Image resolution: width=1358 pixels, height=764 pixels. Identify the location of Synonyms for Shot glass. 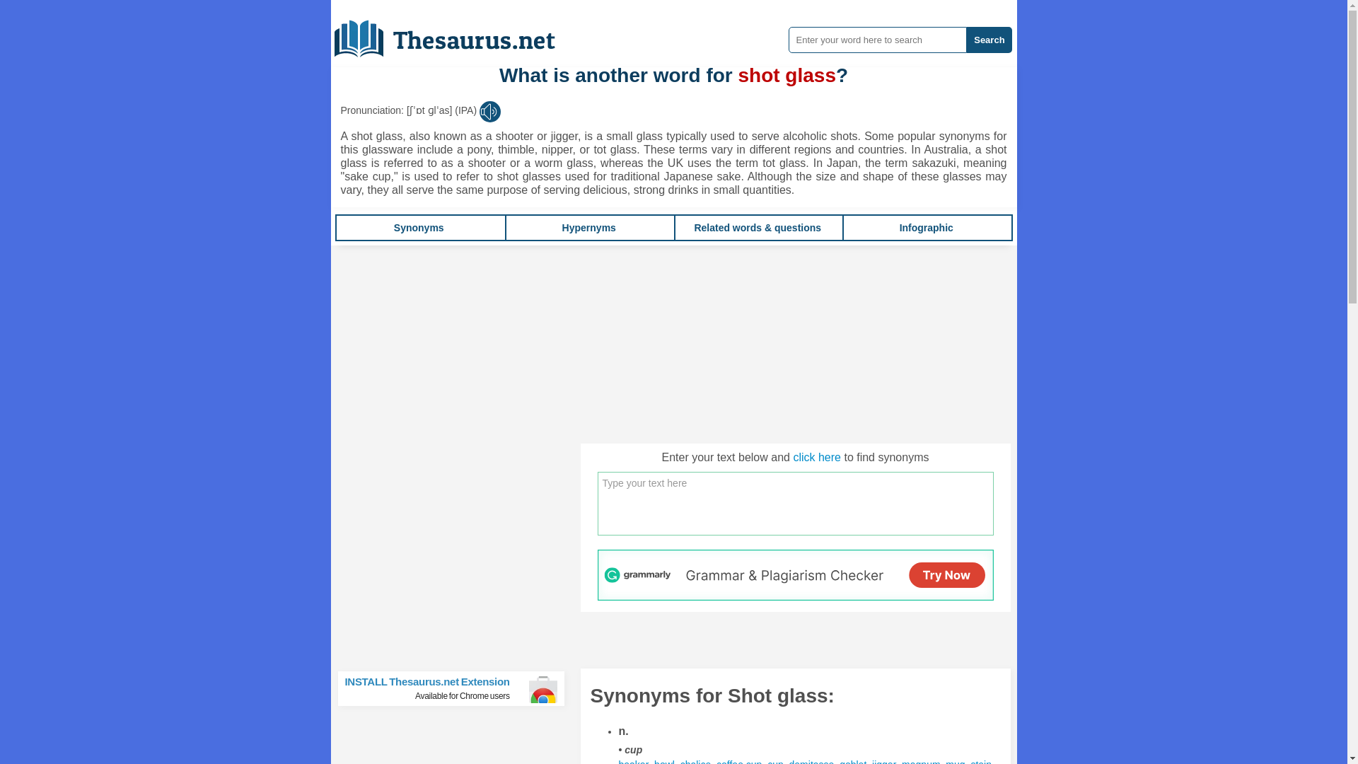
(419, 228).